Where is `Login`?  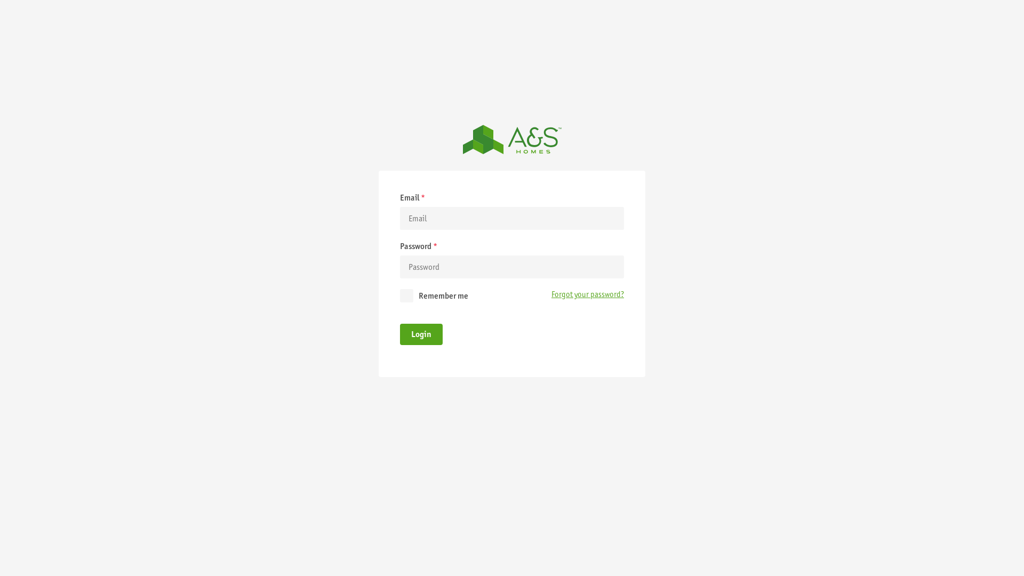 Login is located at coordinates (421, 334).